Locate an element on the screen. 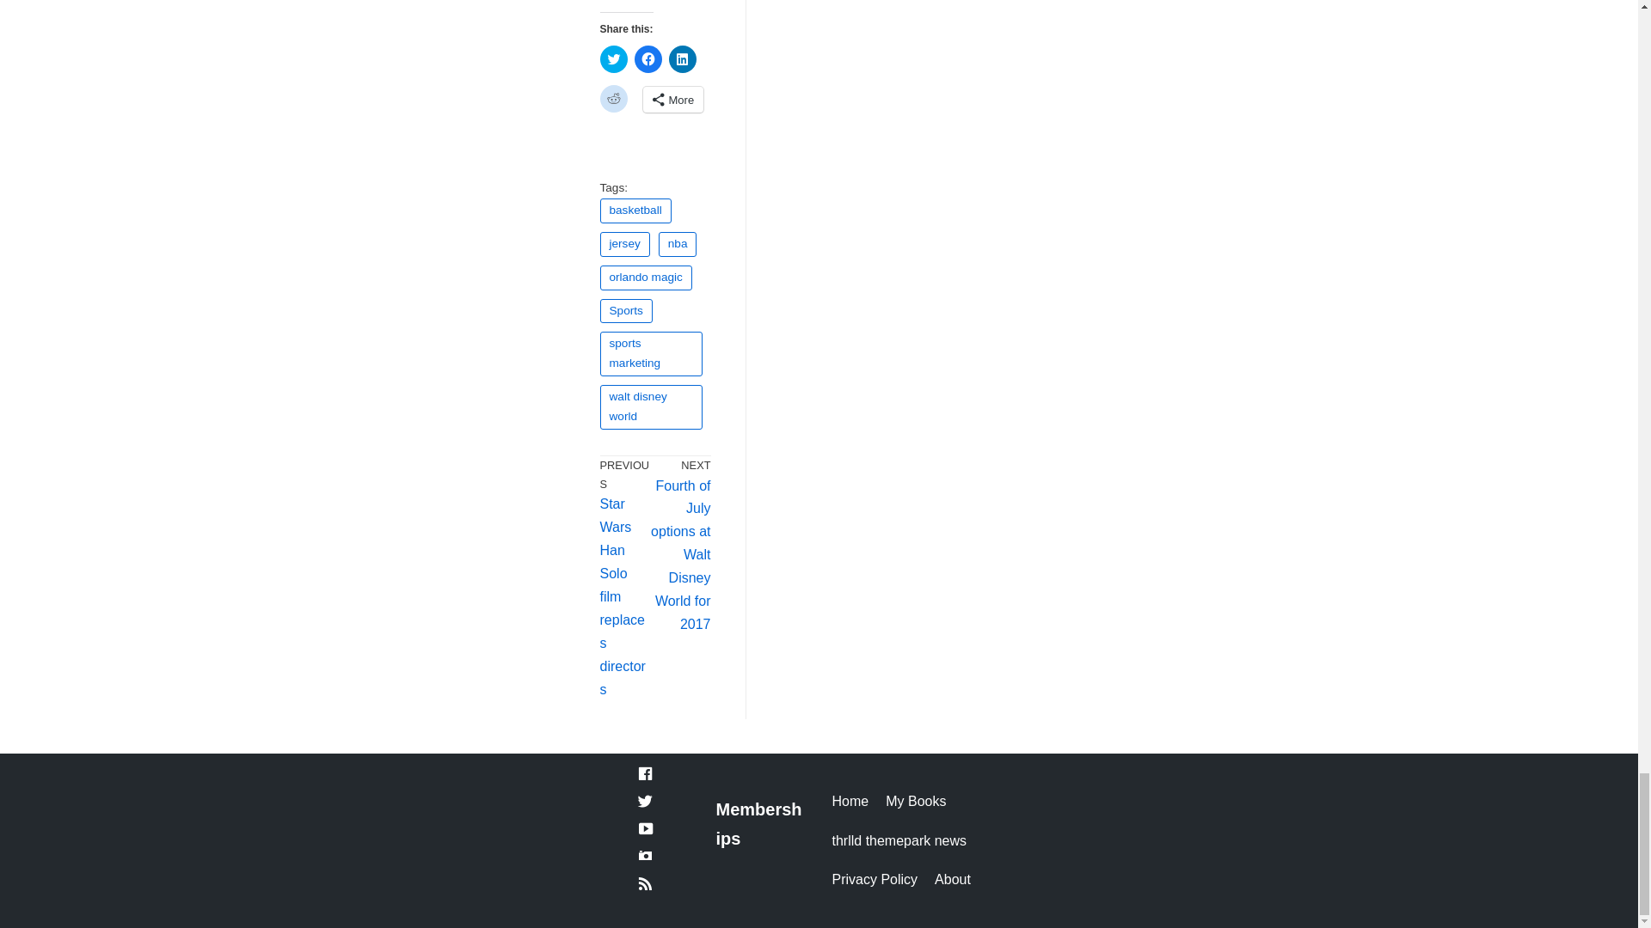 Image resolution: width=1651 pixels, height=928 pixels. sports marketing is located at coordinates (652, 354).